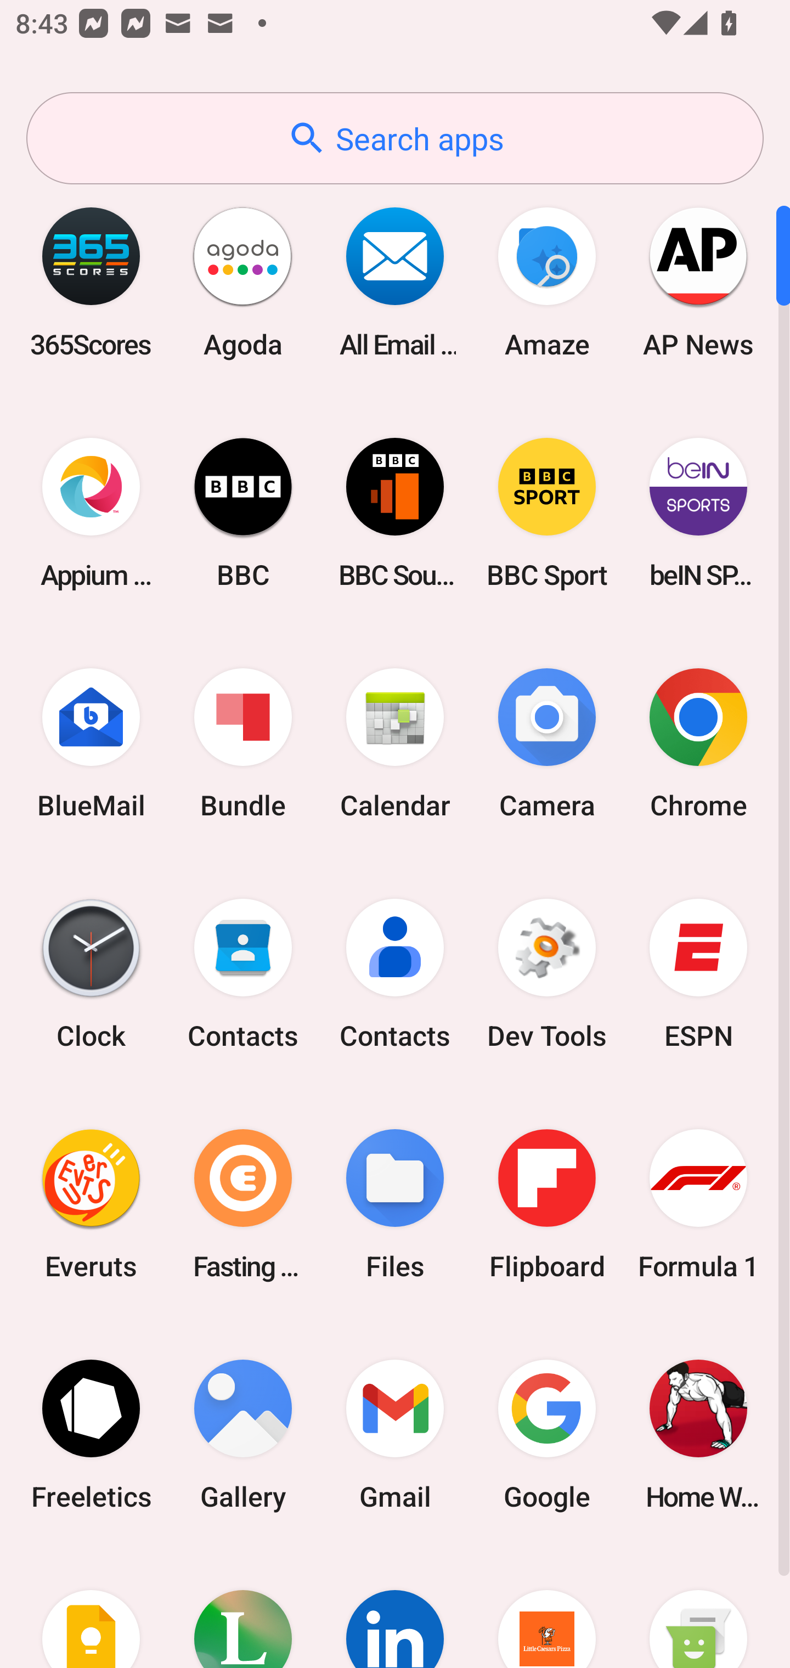 This screenshot has width=790, height=1668. What do you see at coordinates (395, 138) in the screenshot?
I see `  Search apps` at bounding box center [395, 138].